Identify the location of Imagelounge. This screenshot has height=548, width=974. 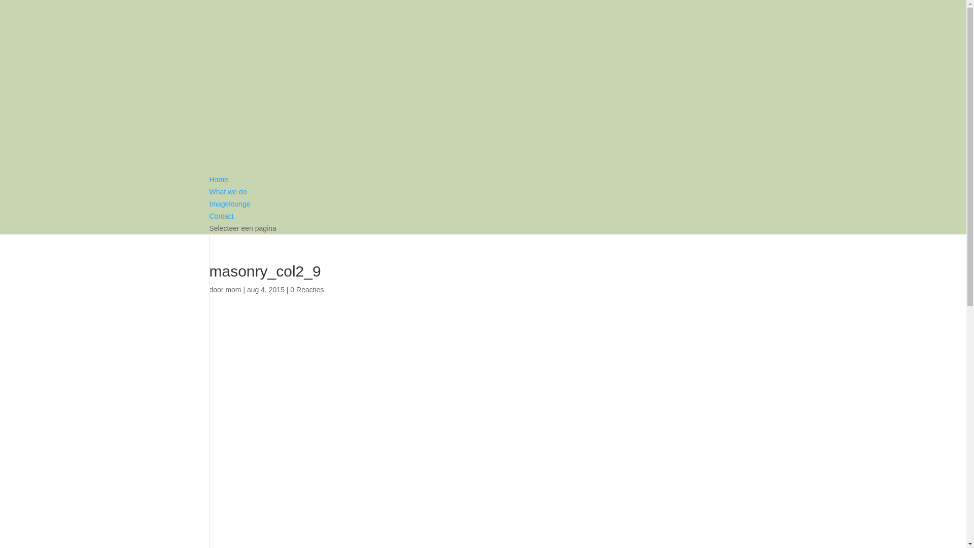
(229, 204).